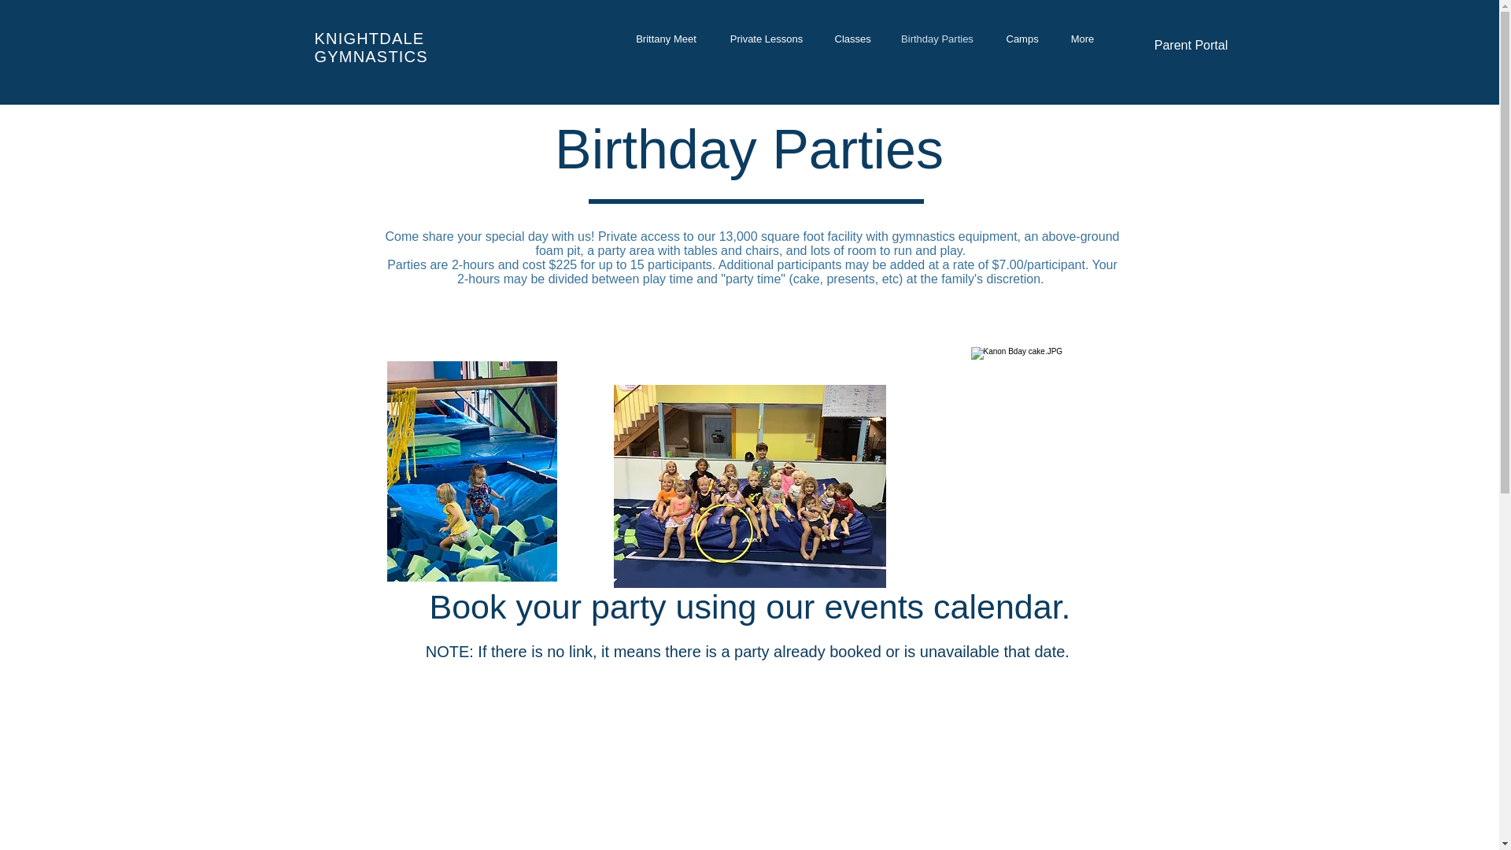  What do you see at coordinates (371, 47) in the screenshot?
I see `KNIGHTDALE GYMNASTICS` at bounding box center [371, 47].